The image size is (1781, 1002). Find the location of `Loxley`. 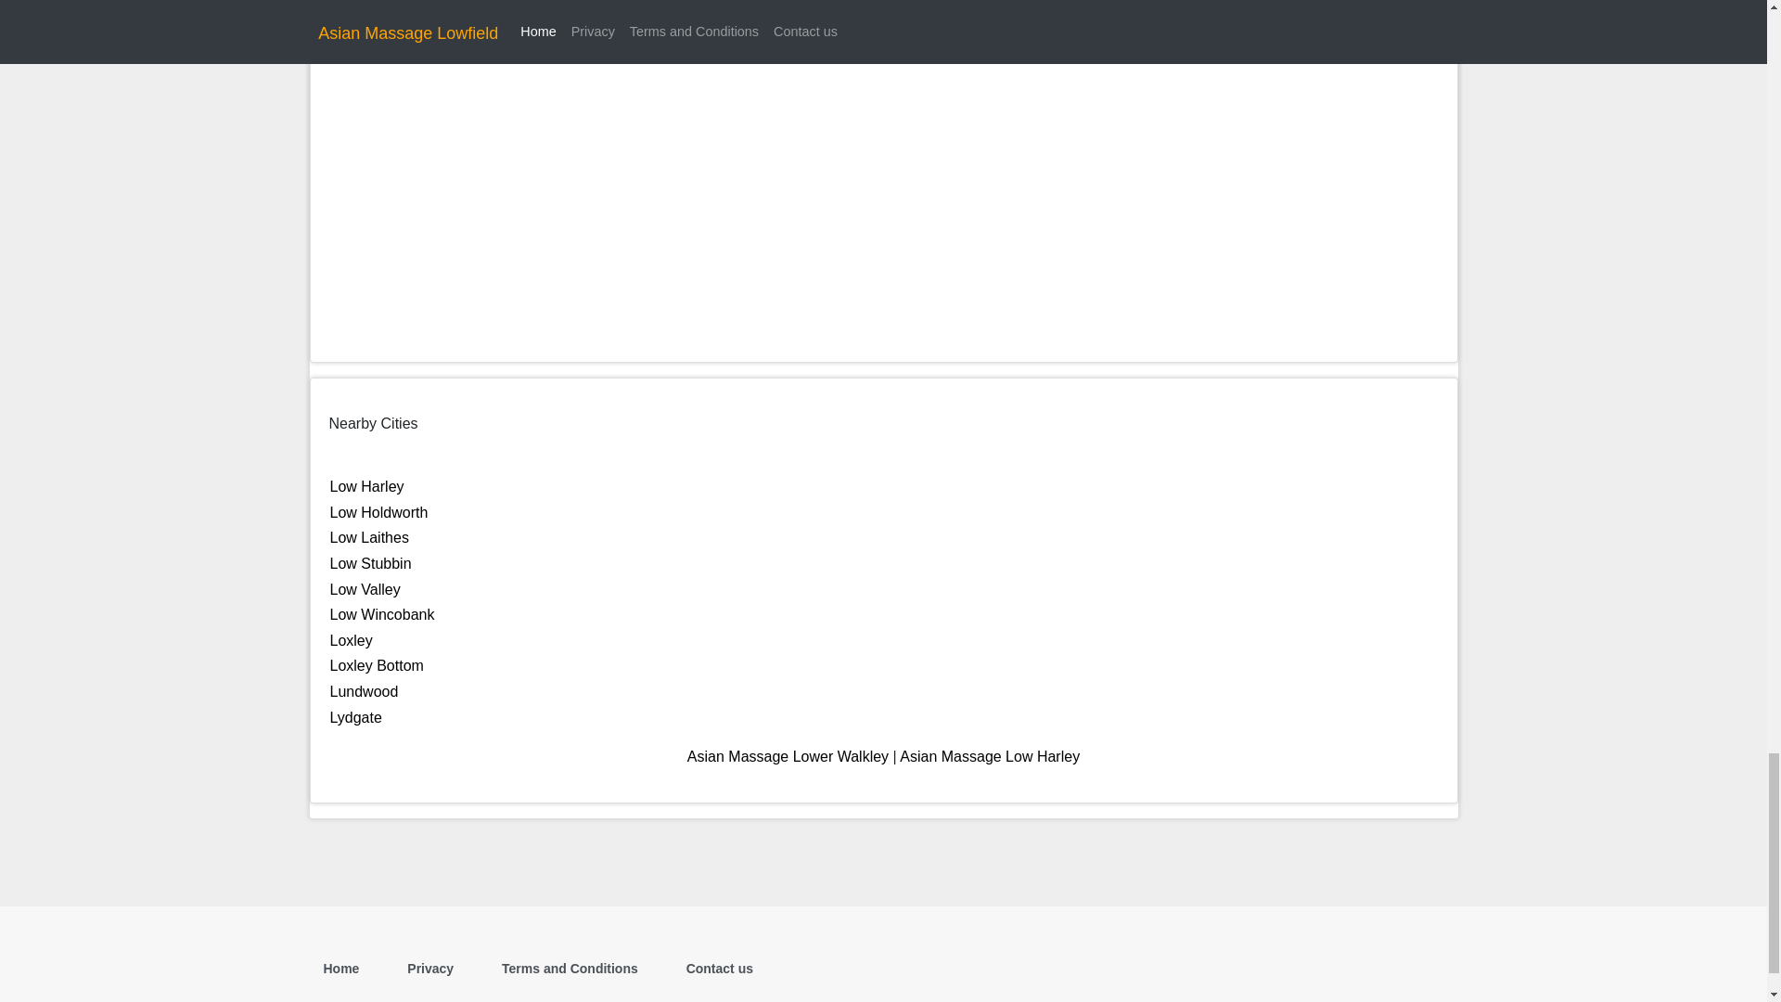

Loxley is located at coordinates (351, 640).